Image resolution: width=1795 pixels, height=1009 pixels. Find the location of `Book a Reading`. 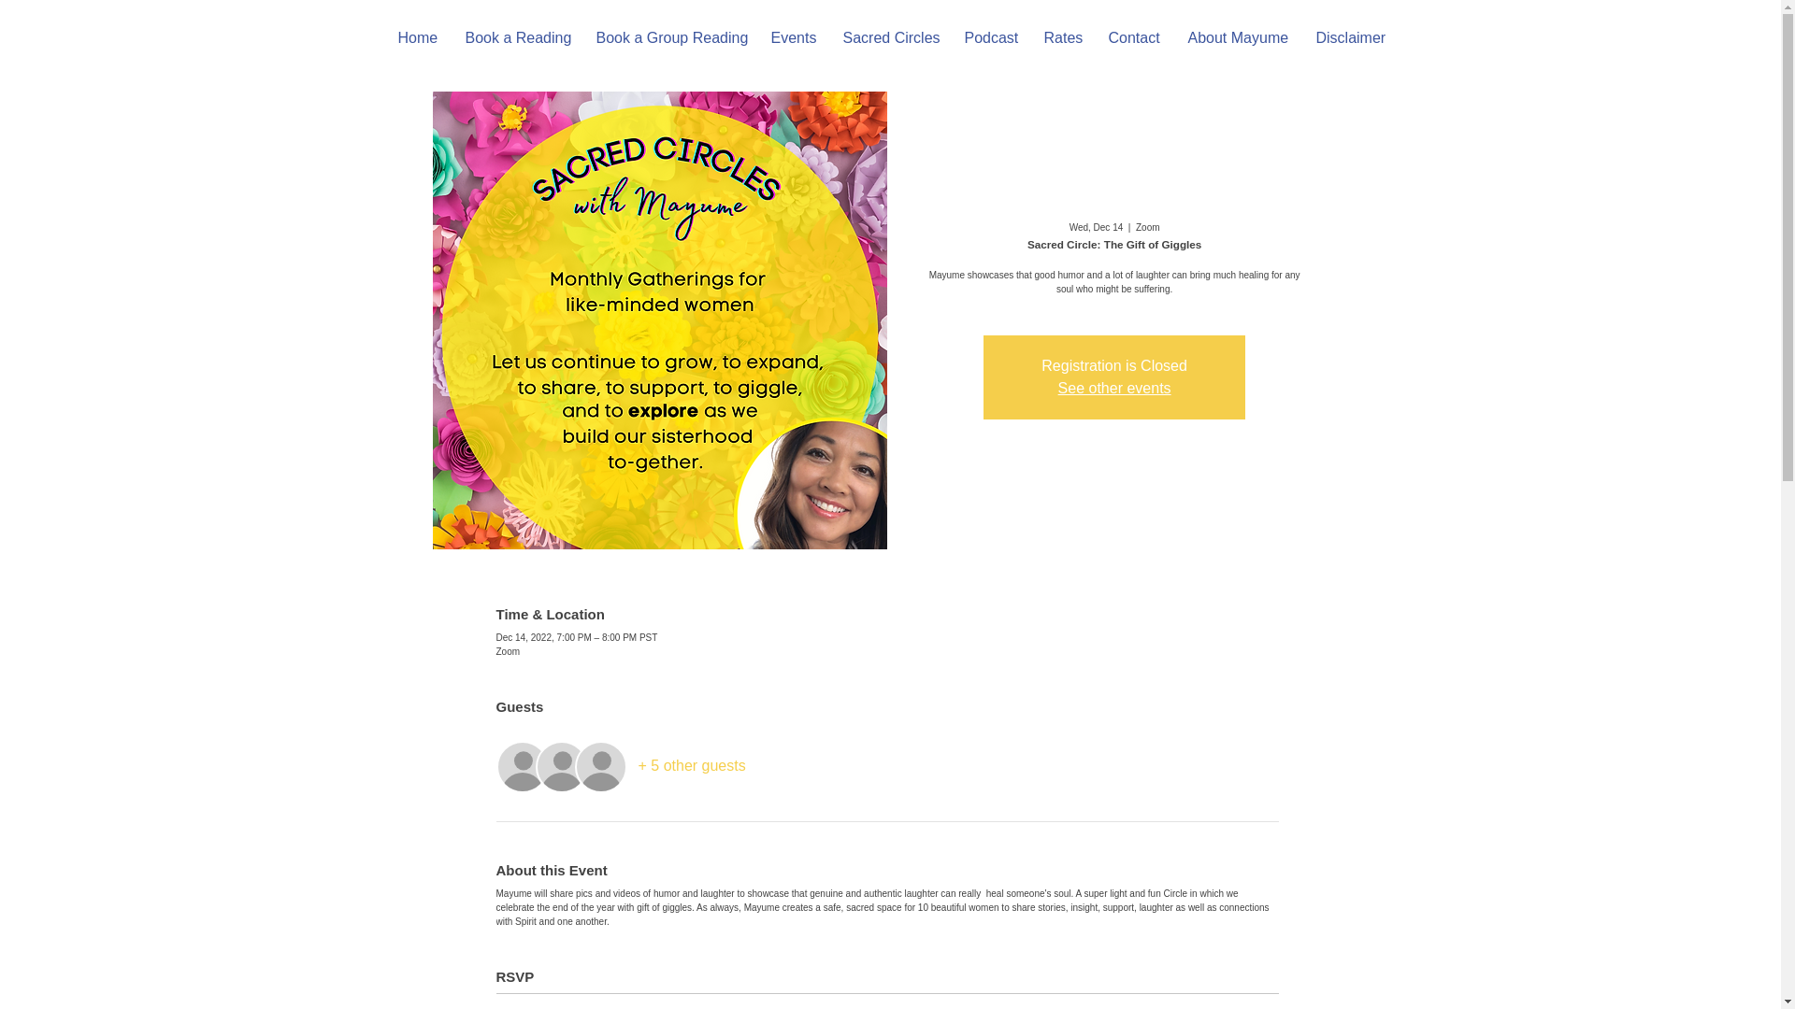

Book a Reading is located at coordinates (516, 37).